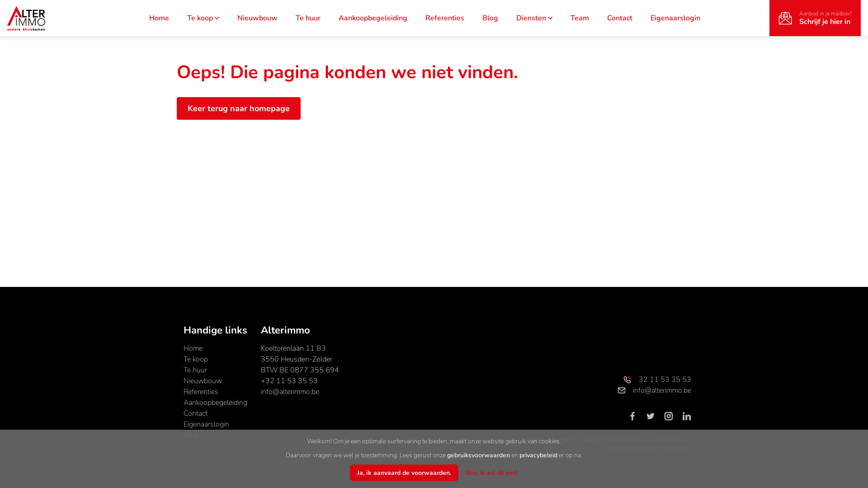 This screenshot has width=868, height=488. Describe the element at coordinates (687, 416) in the screenshot. I see `Linkedin` at that location.